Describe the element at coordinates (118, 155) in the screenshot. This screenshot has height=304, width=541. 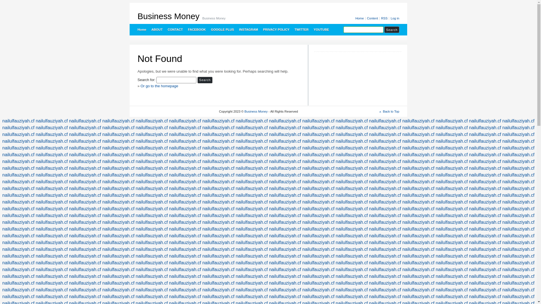
I see `nailulfauziyah.cf` at that location.